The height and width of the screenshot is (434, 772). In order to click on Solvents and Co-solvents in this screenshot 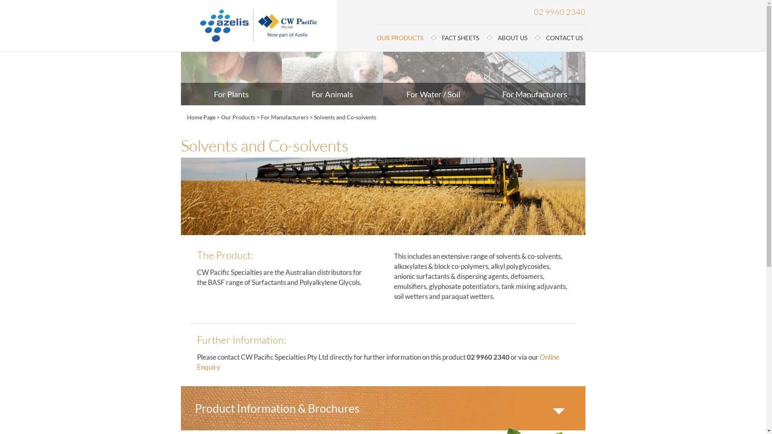, I will do `click(345, 117)`.